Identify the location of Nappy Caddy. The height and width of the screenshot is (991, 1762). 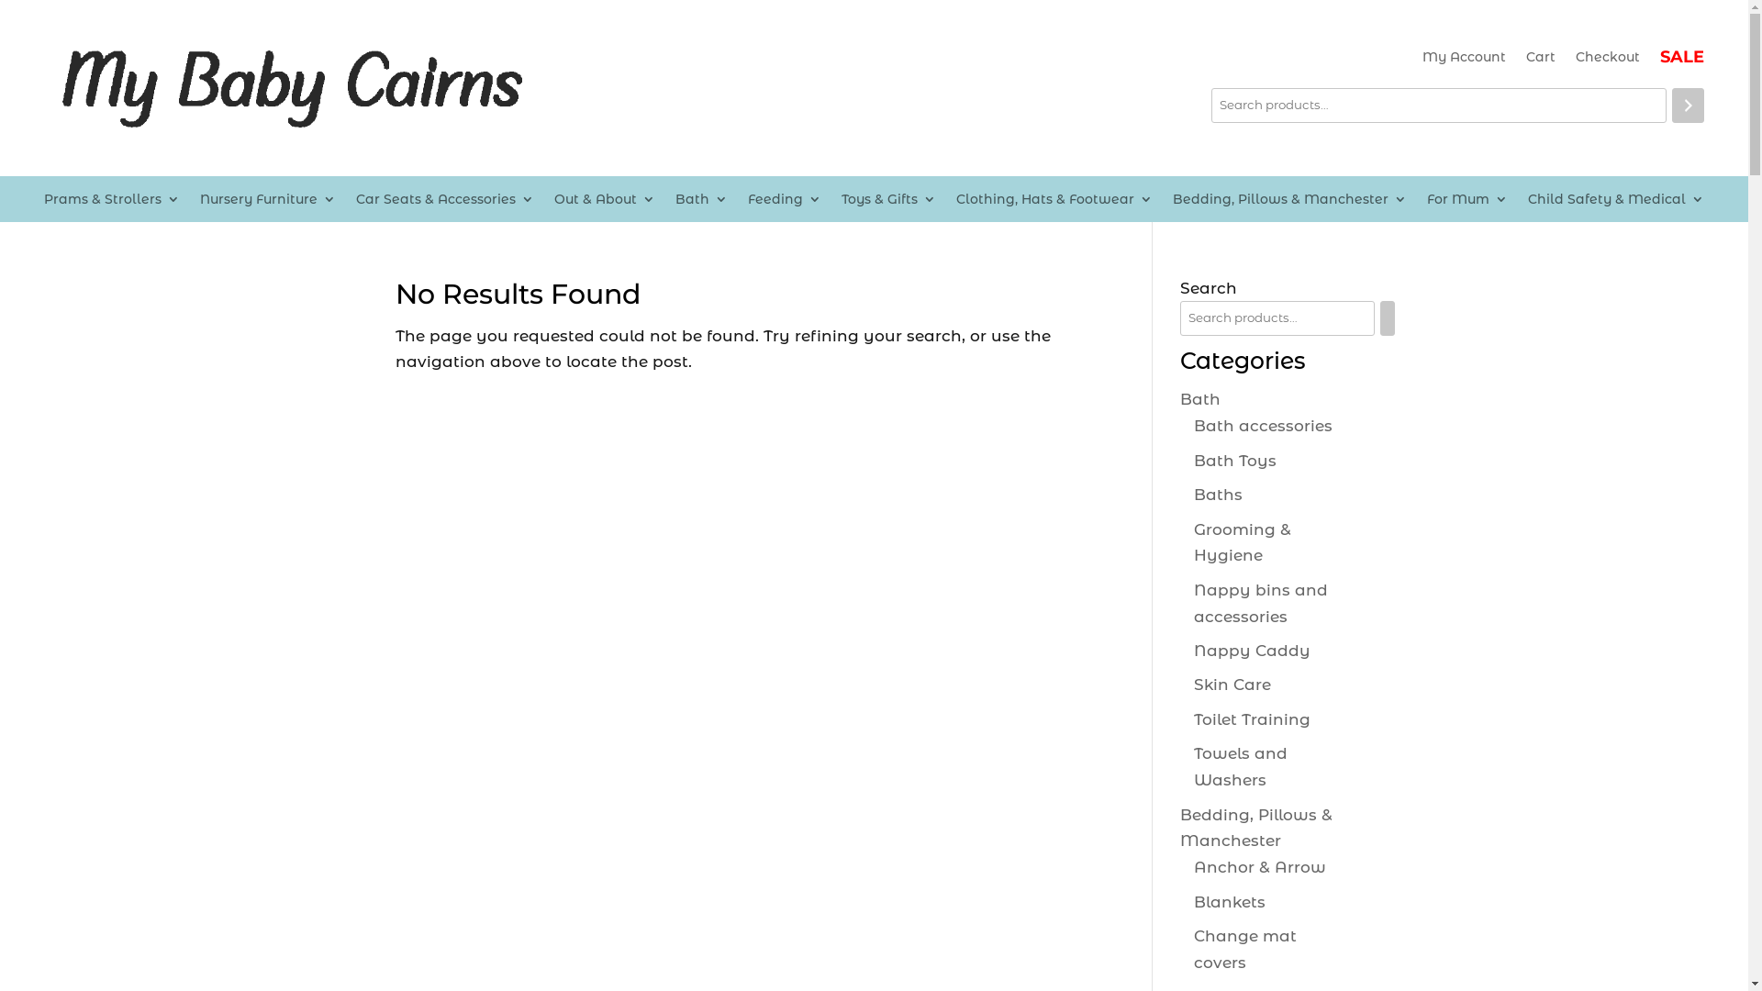
(1252, 651).